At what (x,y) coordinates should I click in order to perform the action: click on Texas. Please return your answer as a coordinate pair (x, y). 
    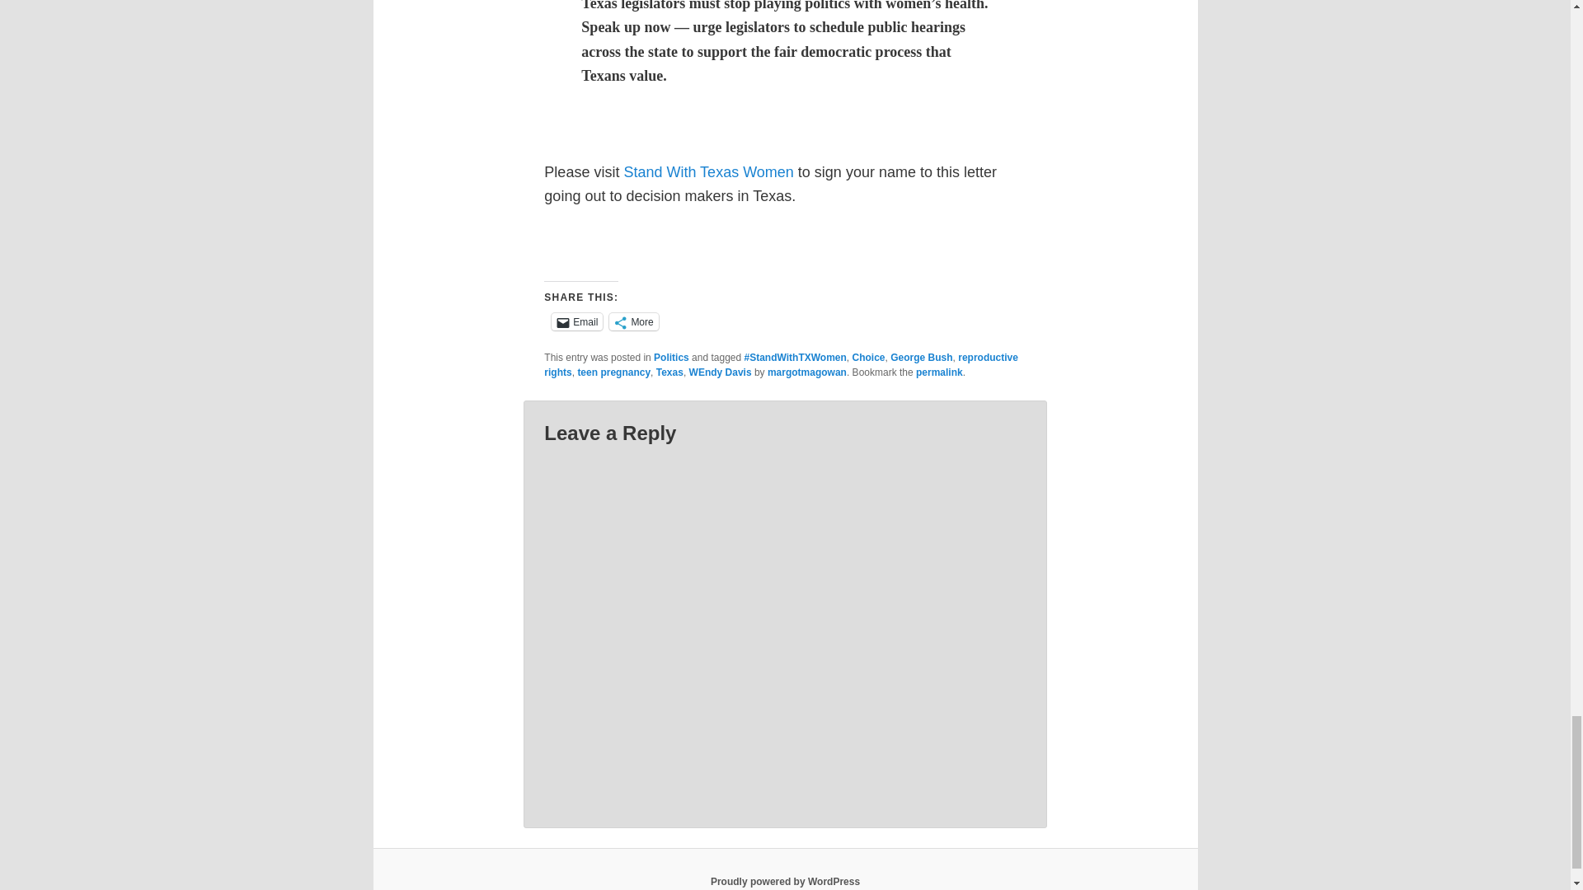
    Looking at the image, I should click on (669, 372).